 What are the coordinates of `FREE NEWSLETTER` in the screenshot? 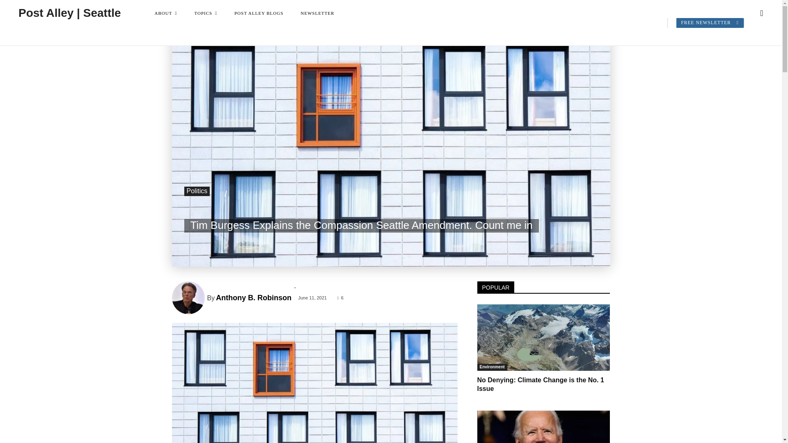 It's located at (710, 23).